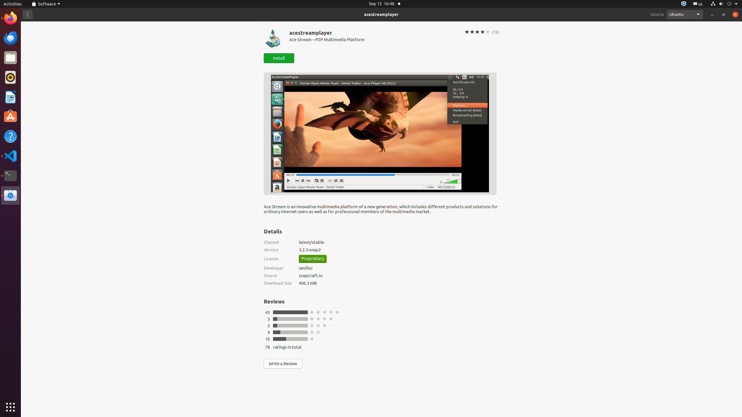 This screenshot has width=742, height=417. Describe the element at coordinates (399, 283) in the screenshot. I see `406.3 MB` at that location.